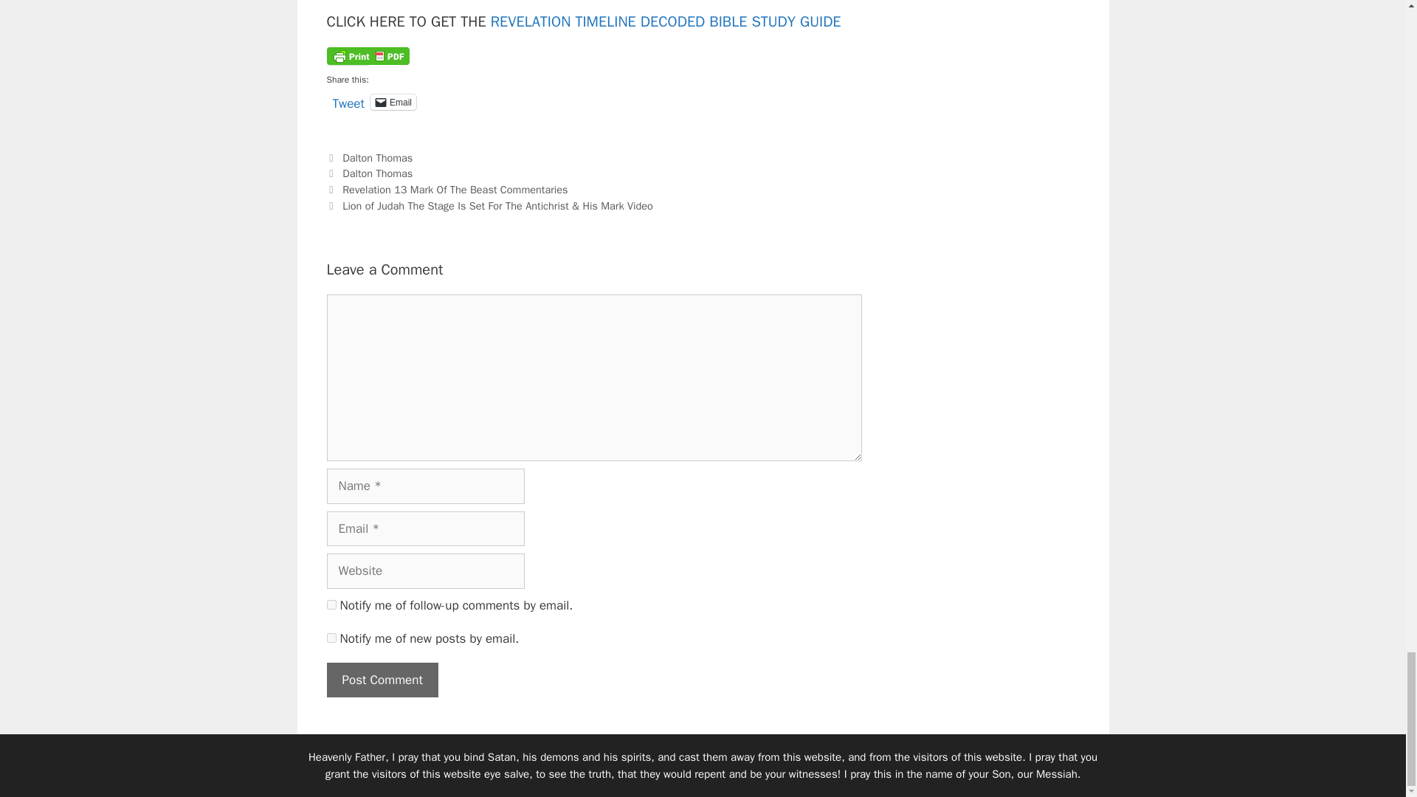 The height and width of the screenshot is (797, 1417). Describe the element at coordinates (489, 206) in the screenshot. I see `Next` at that location.